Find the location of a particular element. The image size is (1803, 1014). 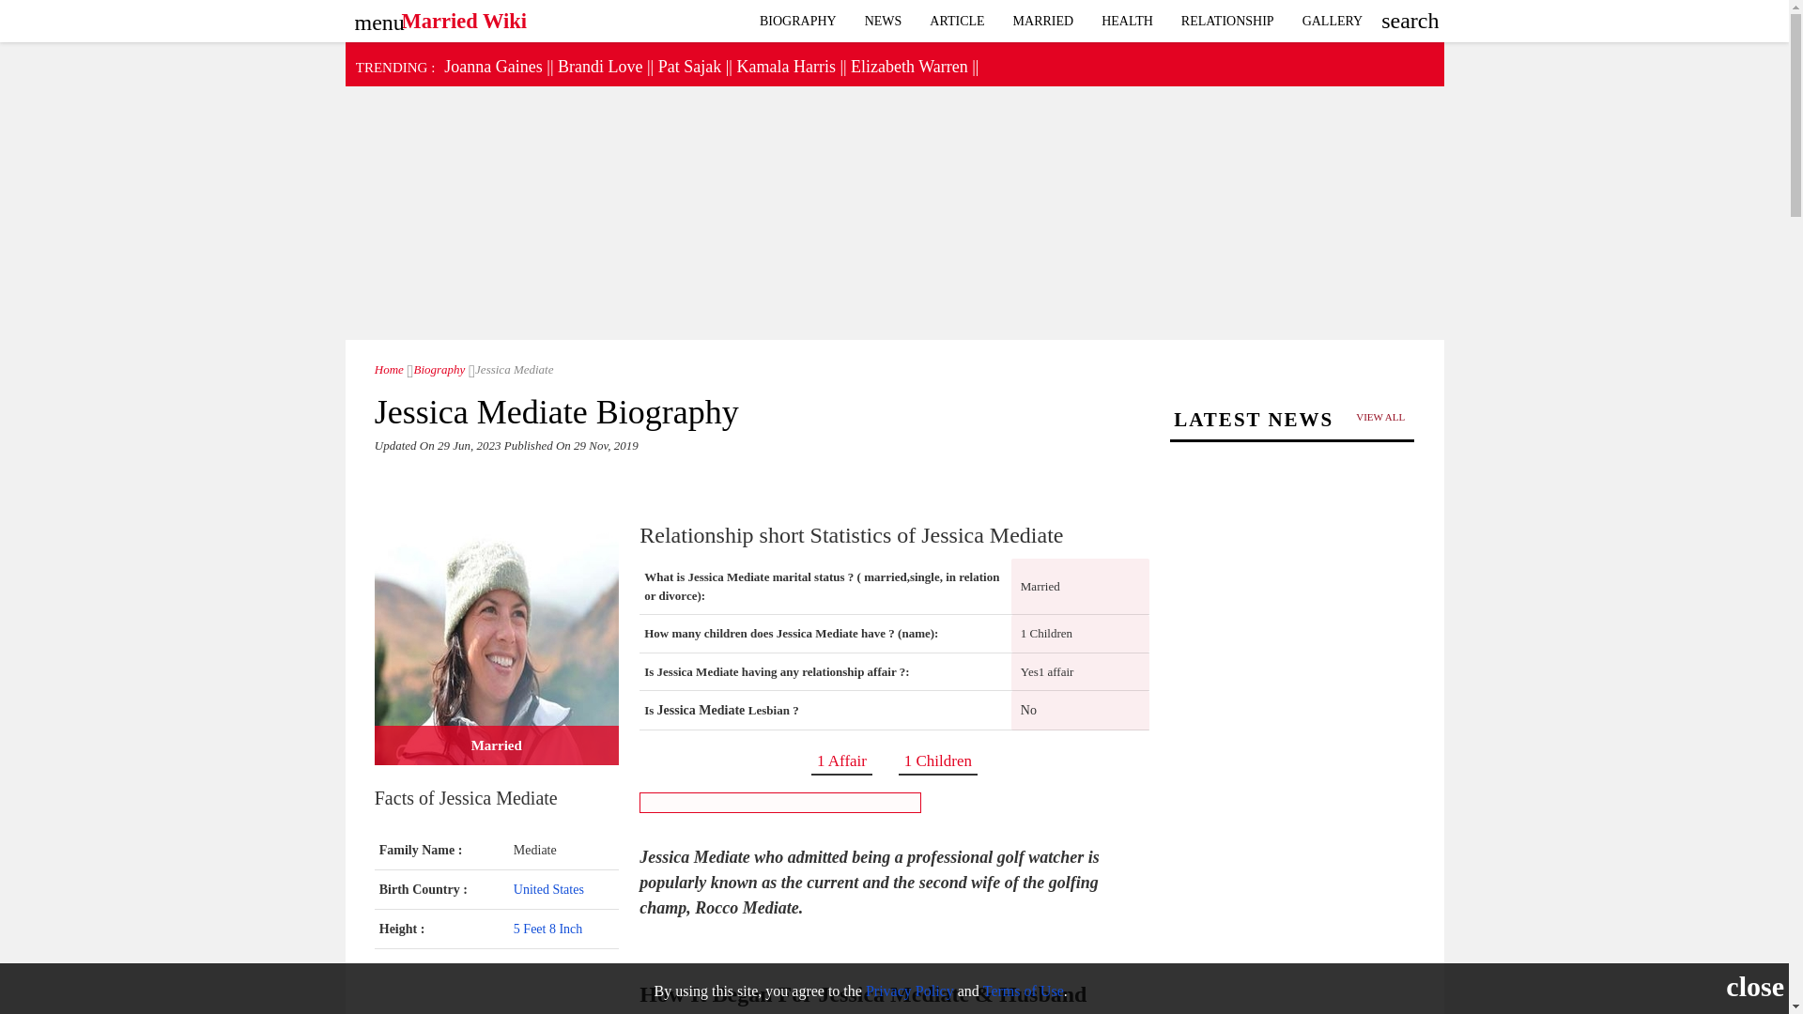

United States is located at coordinates (548, 888).